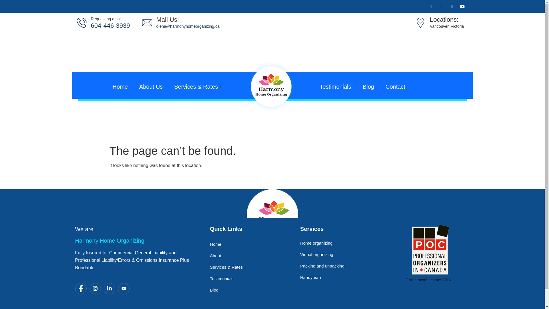  Describe the element at coordinates (335, 86) in the screenshot. I see `Testimonials` at that location.